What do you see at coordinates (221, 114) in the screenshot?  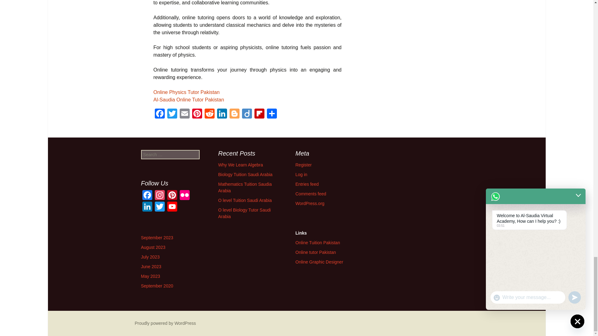 I see `LinkedIn` at bounding box center [221, 114].